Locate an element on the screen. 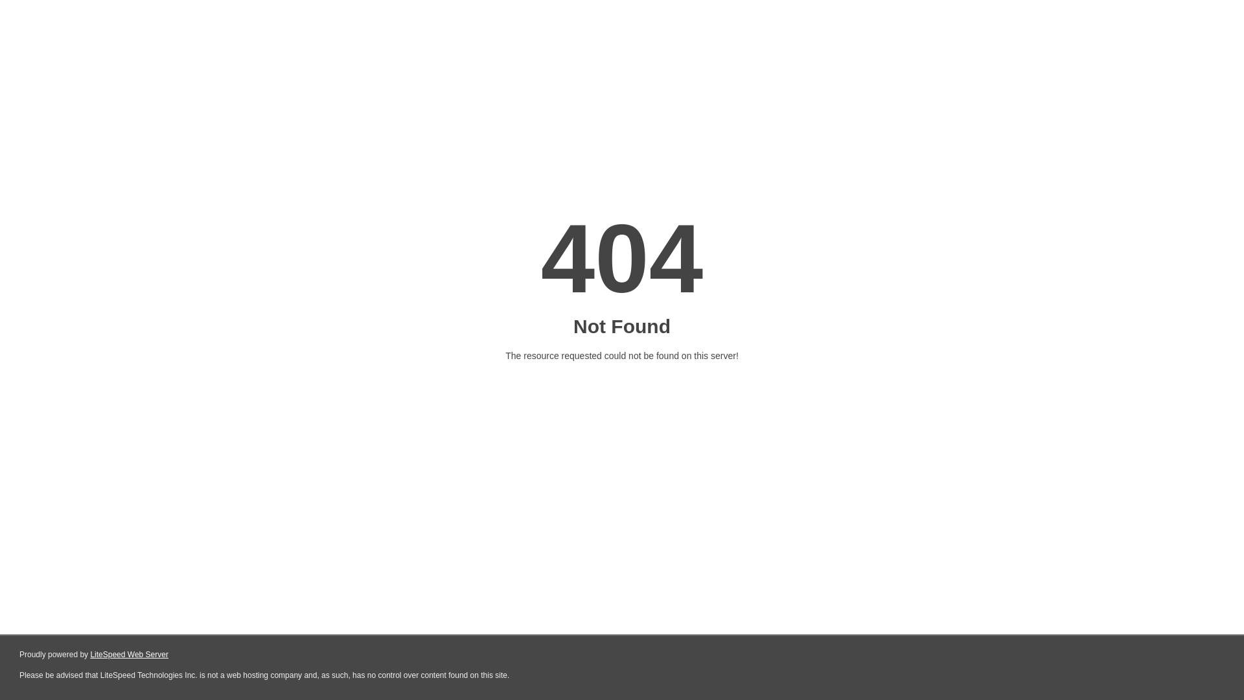 The height and width of the screenshot is (700, 1244). LiteSpeed Web Server is located at coordinates (130, 655).